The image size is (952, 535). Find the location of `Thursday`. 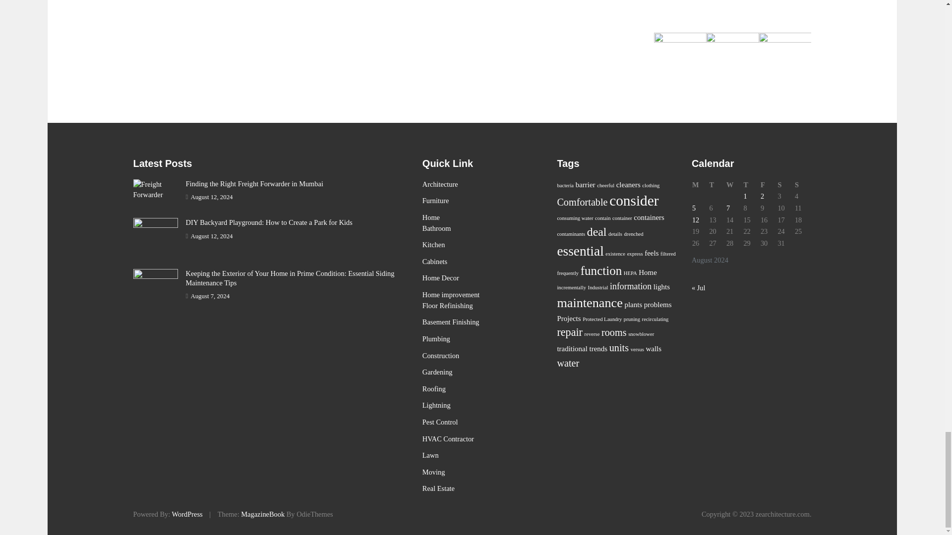

Thursday is located at coordinates (751, 185).